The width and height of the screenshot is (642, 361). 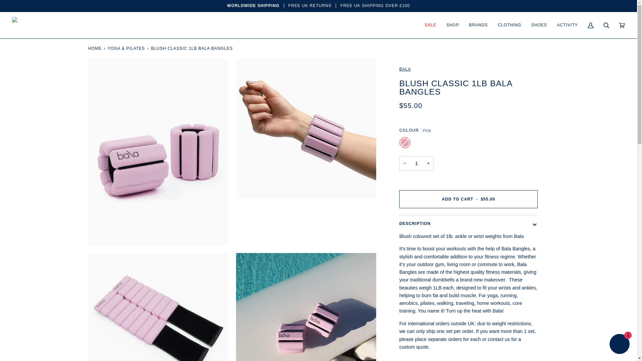 I want to click on Shopify online store chat, so click(x=619, y=345).